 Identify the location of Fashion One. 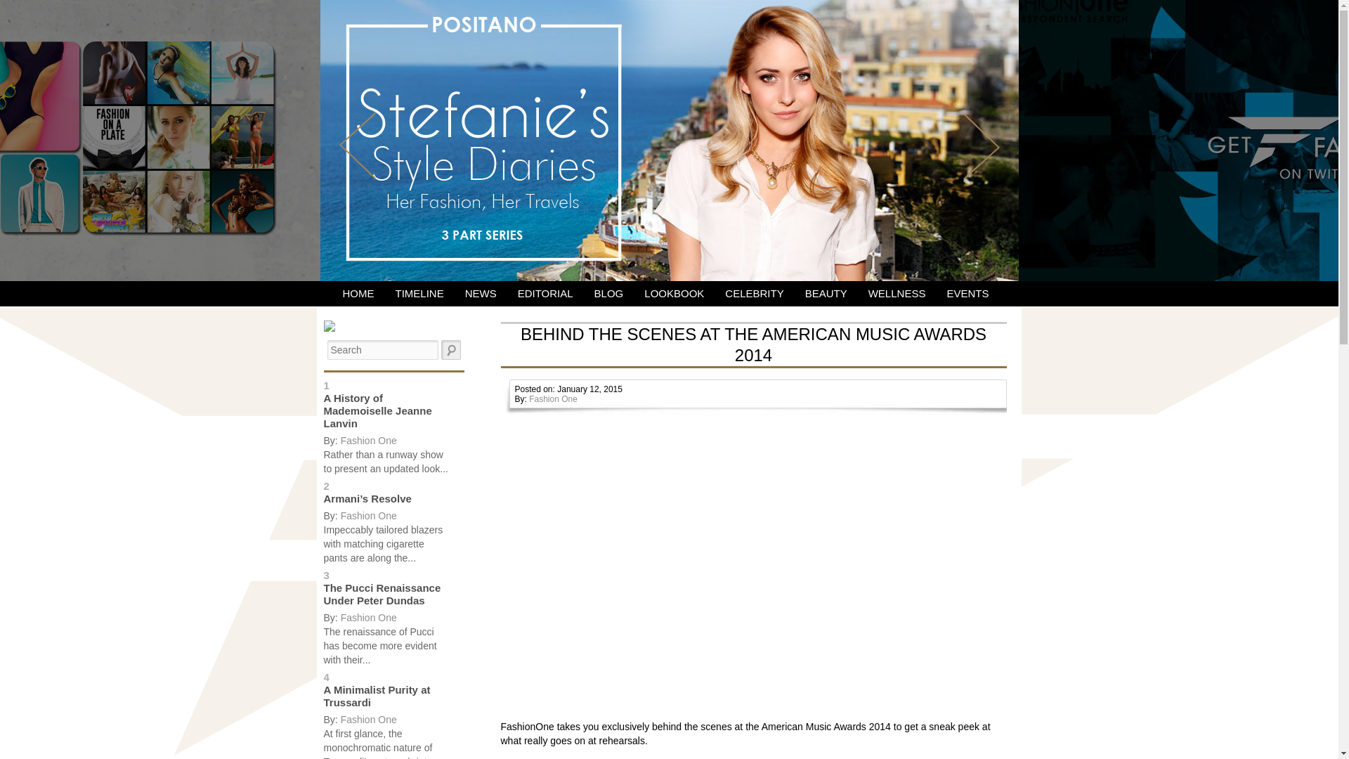
(368, 720).